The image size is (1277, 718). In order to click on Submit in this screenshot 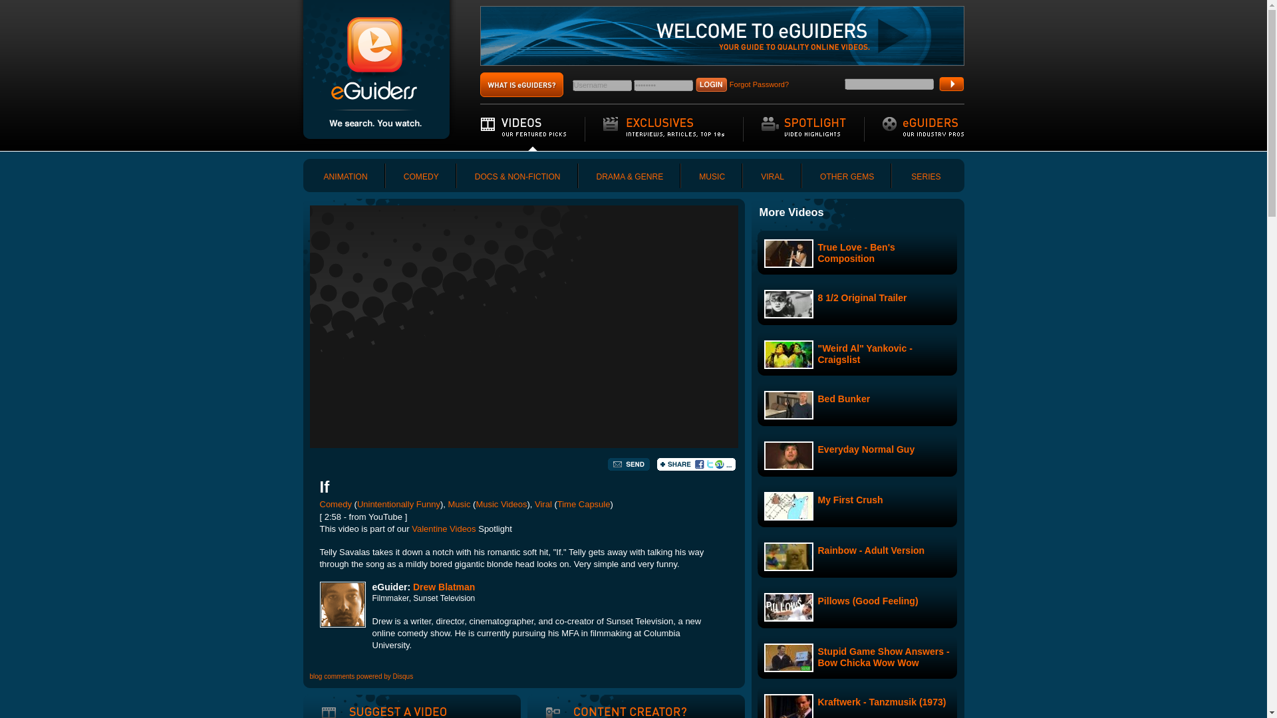, I will do `click(951, 84)`.